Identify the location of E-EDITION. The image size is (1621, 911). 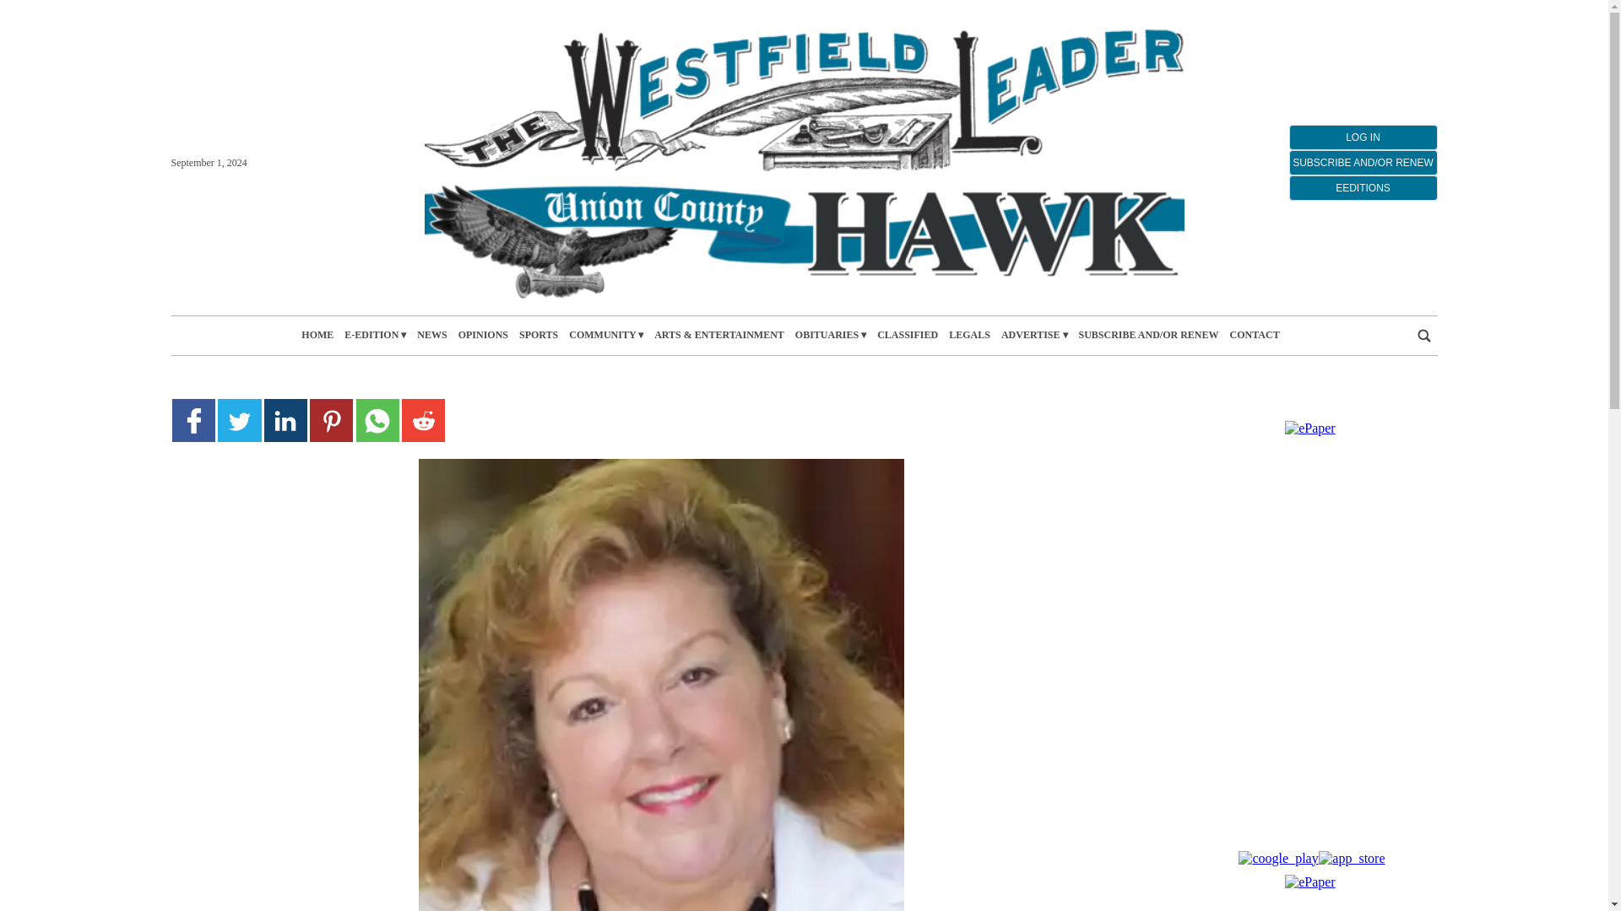
(375, 335).